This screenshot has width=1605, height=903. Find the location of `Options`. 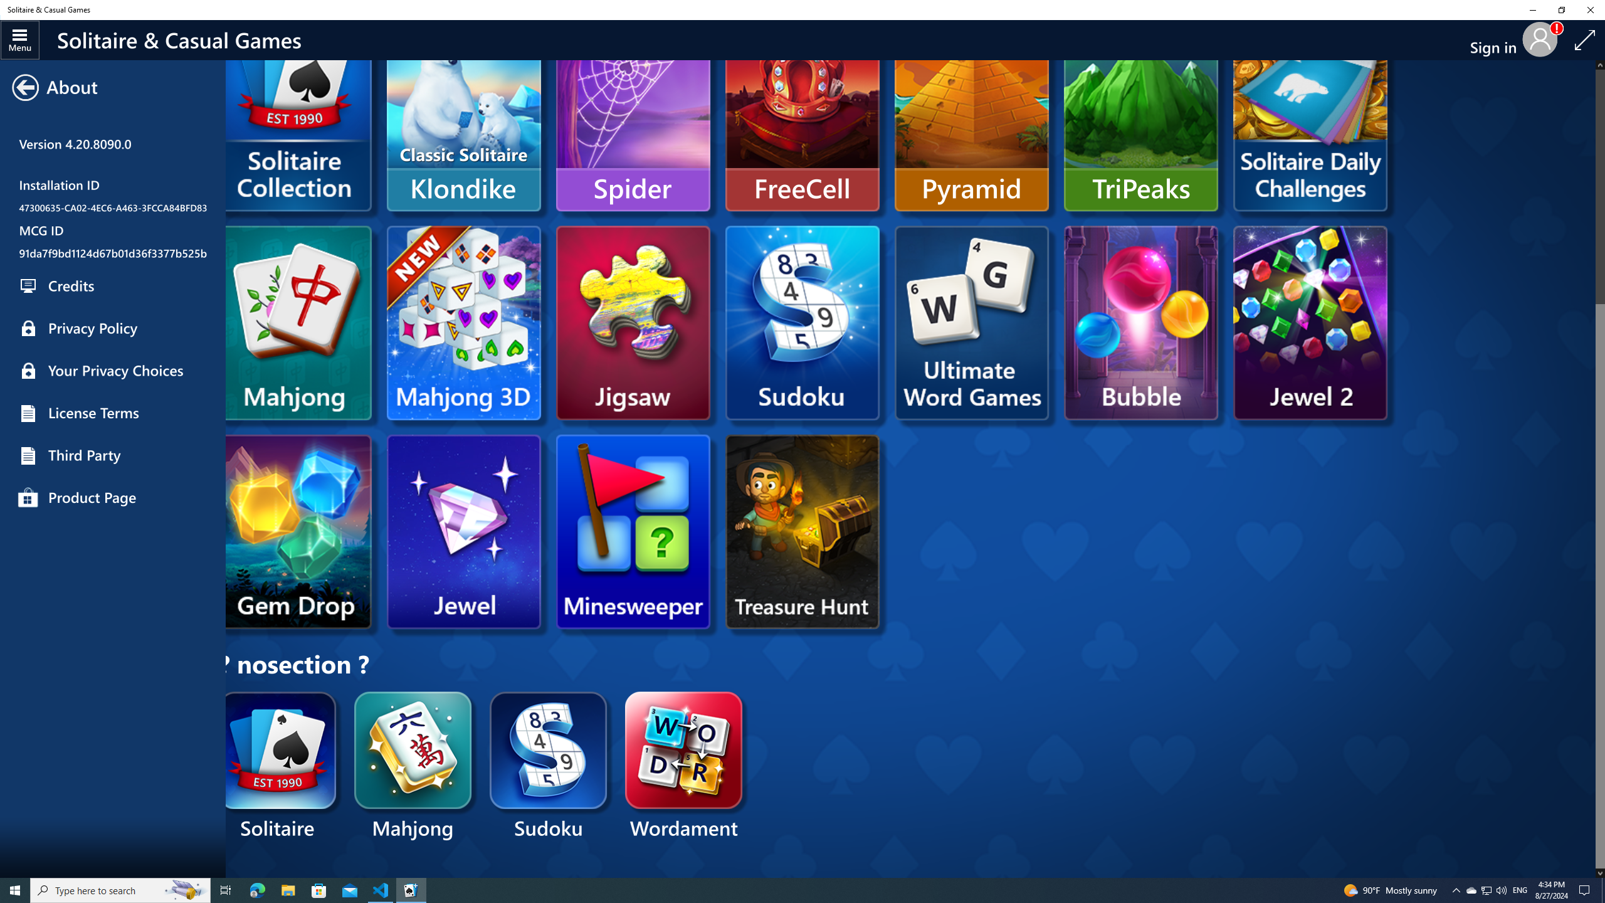

Options is located at coordinates (113, 78).